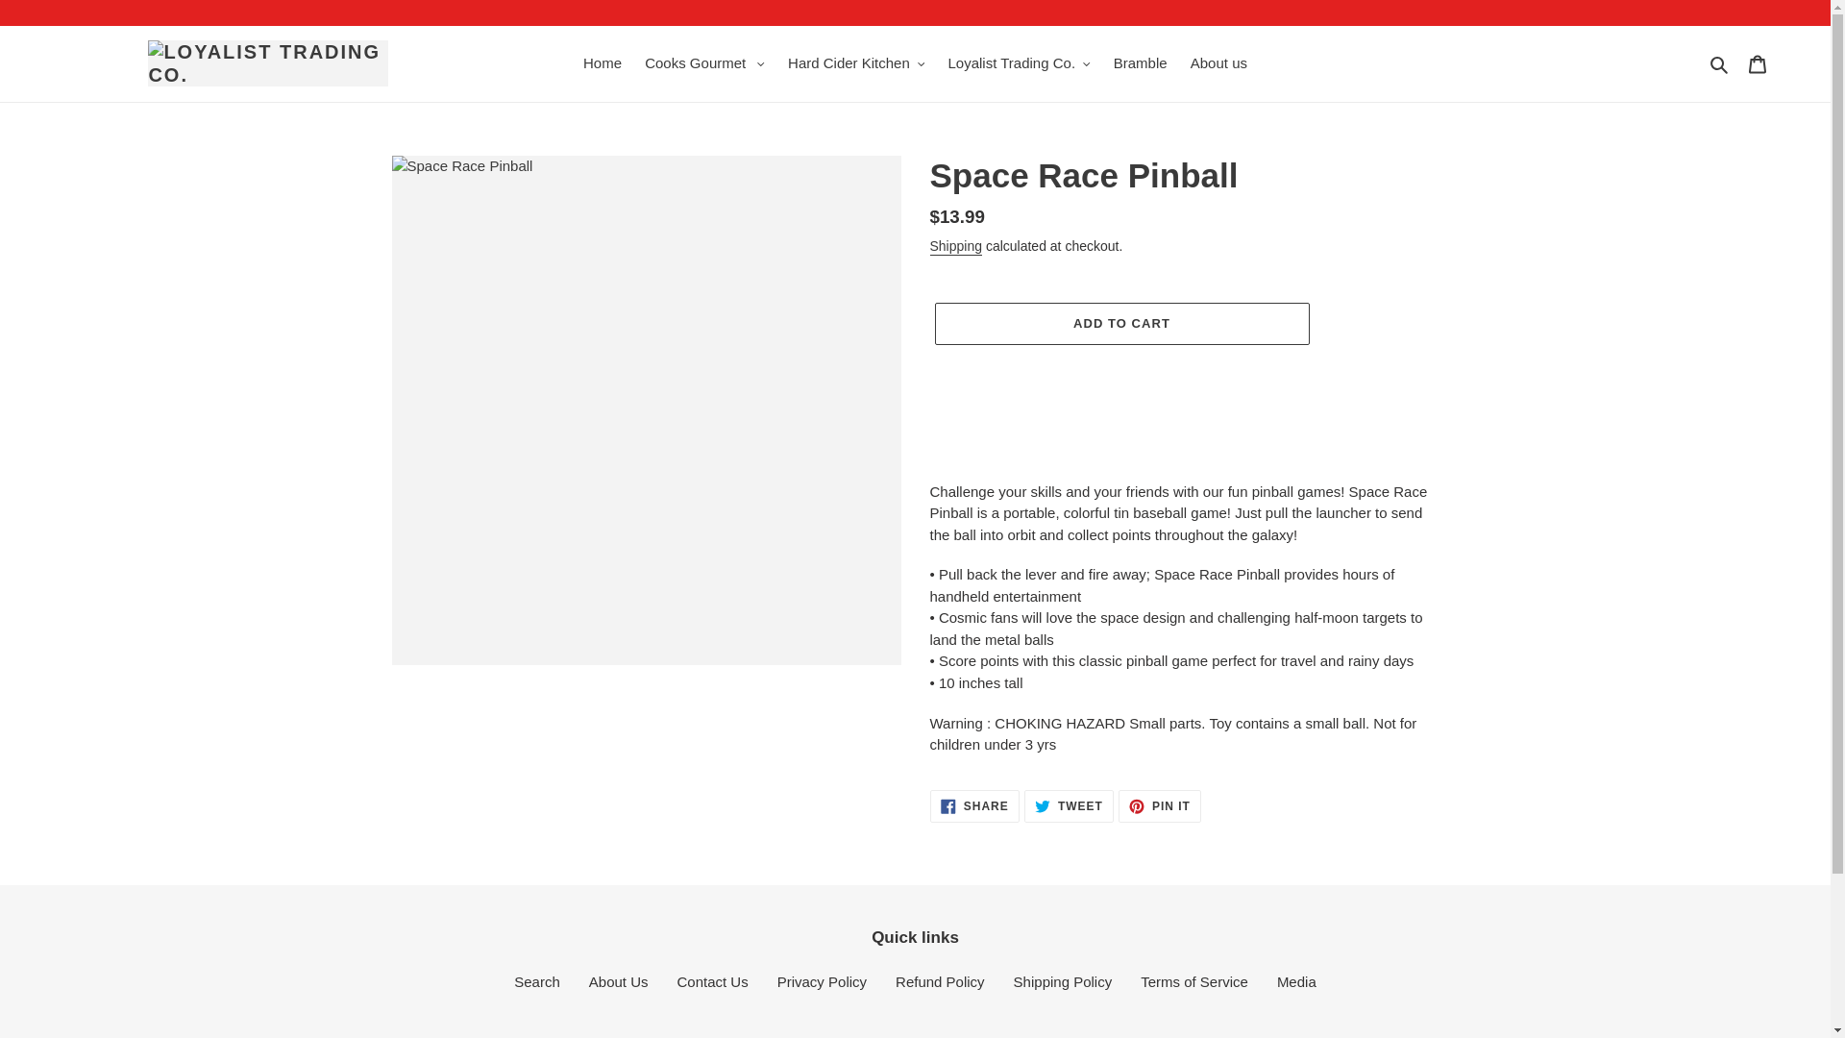  Describe the element at coordinates (1218, 63) in the screenshot. I see `About us` at that location.